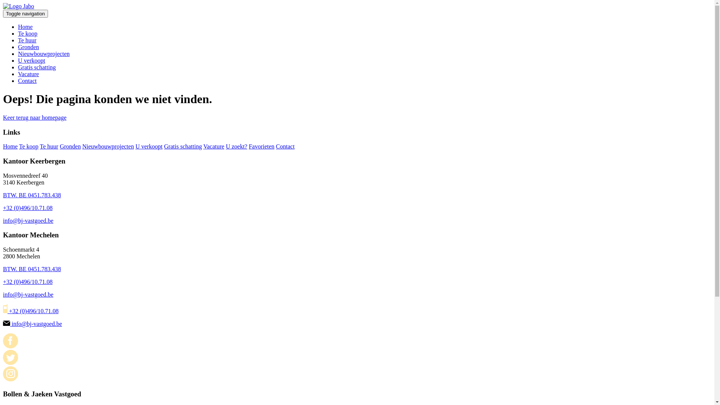  I want to click on info@bj-vastgoed.be, so click(28, 295).